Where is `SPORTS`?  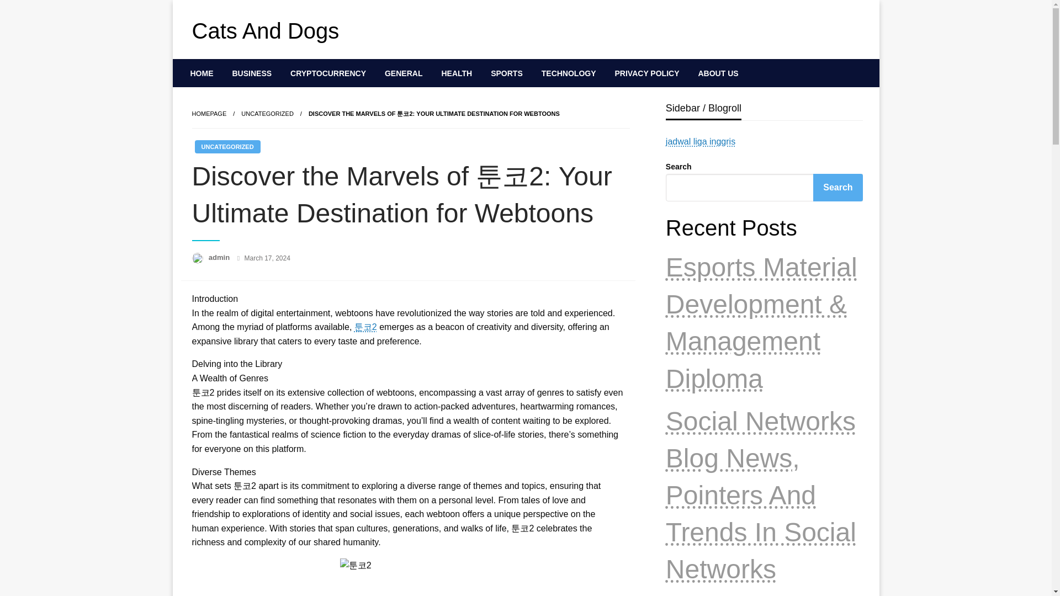 SPORTS is located at coordinates (506, 73).